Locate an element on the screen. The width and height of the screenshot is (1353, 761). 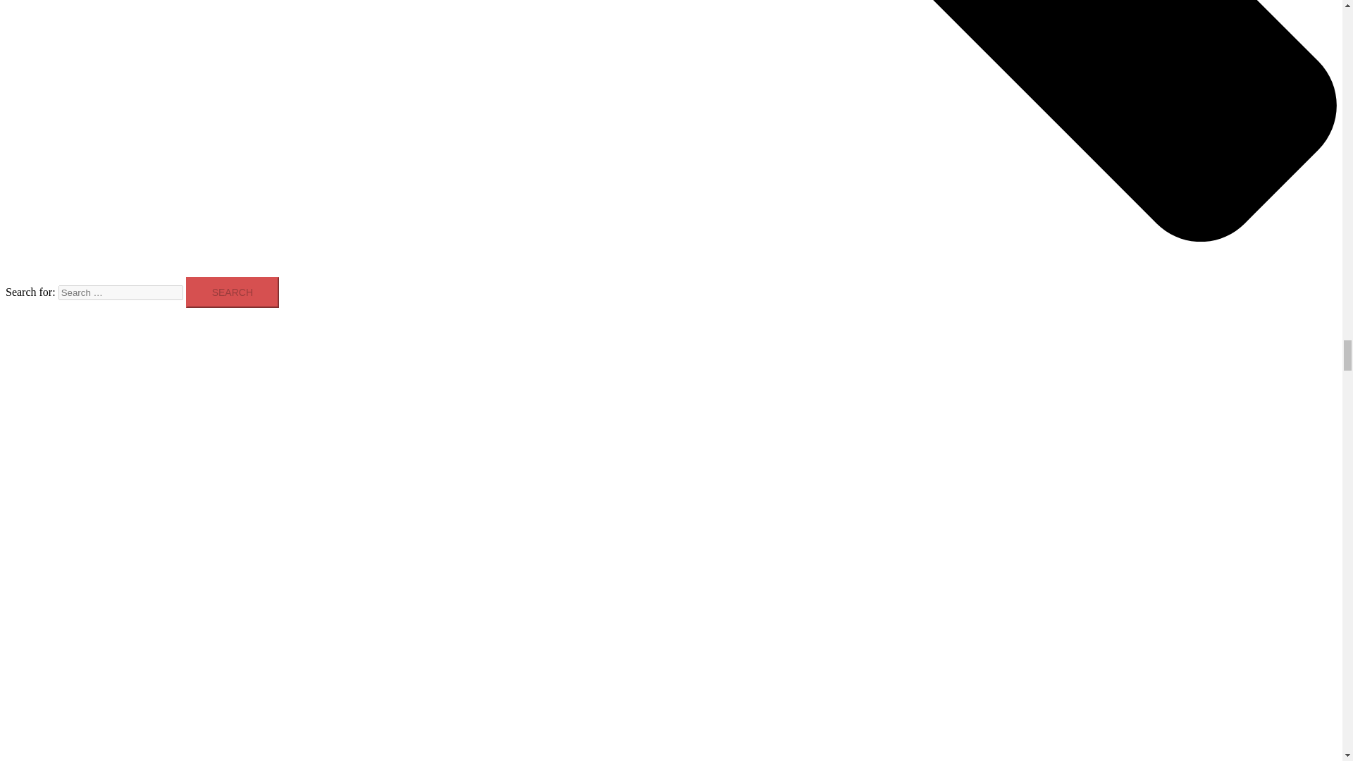
Close menu is located at coordinates (37, 419).